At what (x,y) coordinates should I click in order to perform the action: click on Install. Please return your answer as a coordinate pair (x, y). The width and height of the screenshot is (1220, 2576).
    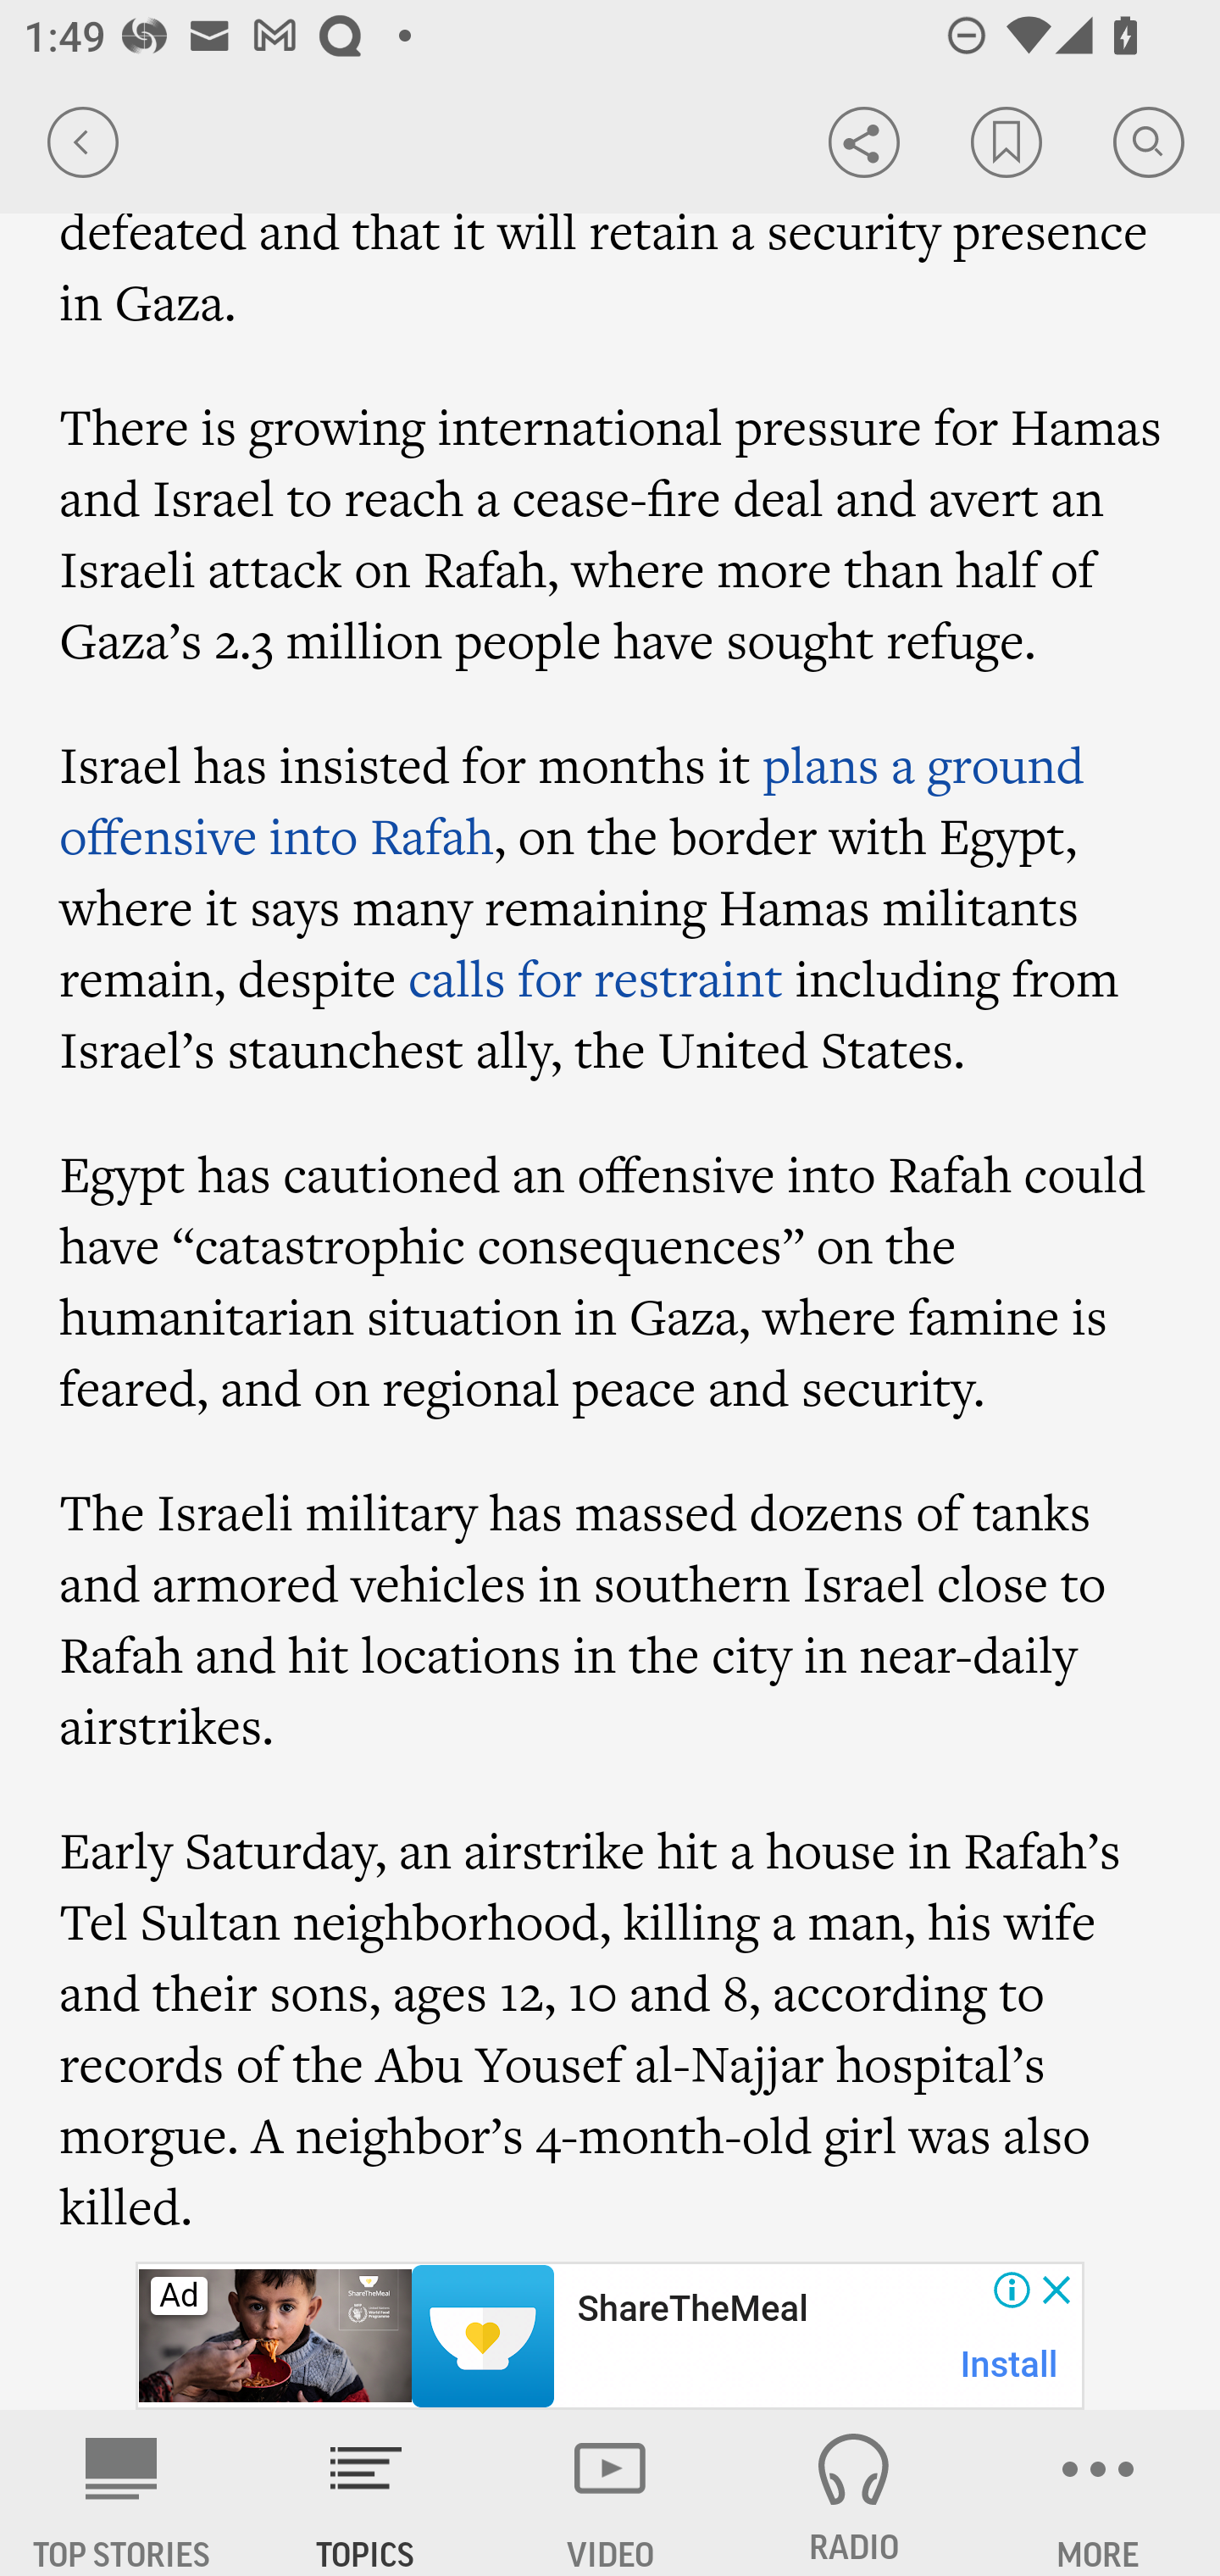
    Looking at the image, I should click on (1010, 2364).